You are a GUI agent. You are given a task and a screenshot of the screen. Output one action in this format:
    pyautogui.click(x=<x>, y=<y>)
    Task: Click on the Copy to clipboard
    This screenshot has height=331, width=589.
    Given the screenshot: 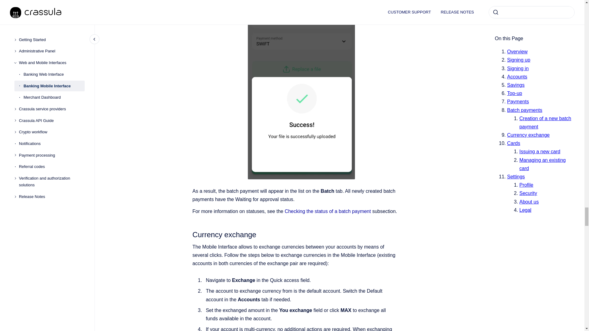 What is the action you would take?
    pyautogui.click(x=190, y=234)
    